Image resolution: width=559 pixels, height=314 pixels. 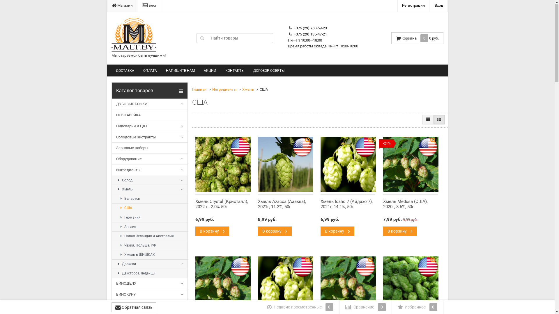 What do you see at coordinates (307, 28) in the screenshot?
I see `+375 (29) 760-59-23` at bounding box center [307, 28].